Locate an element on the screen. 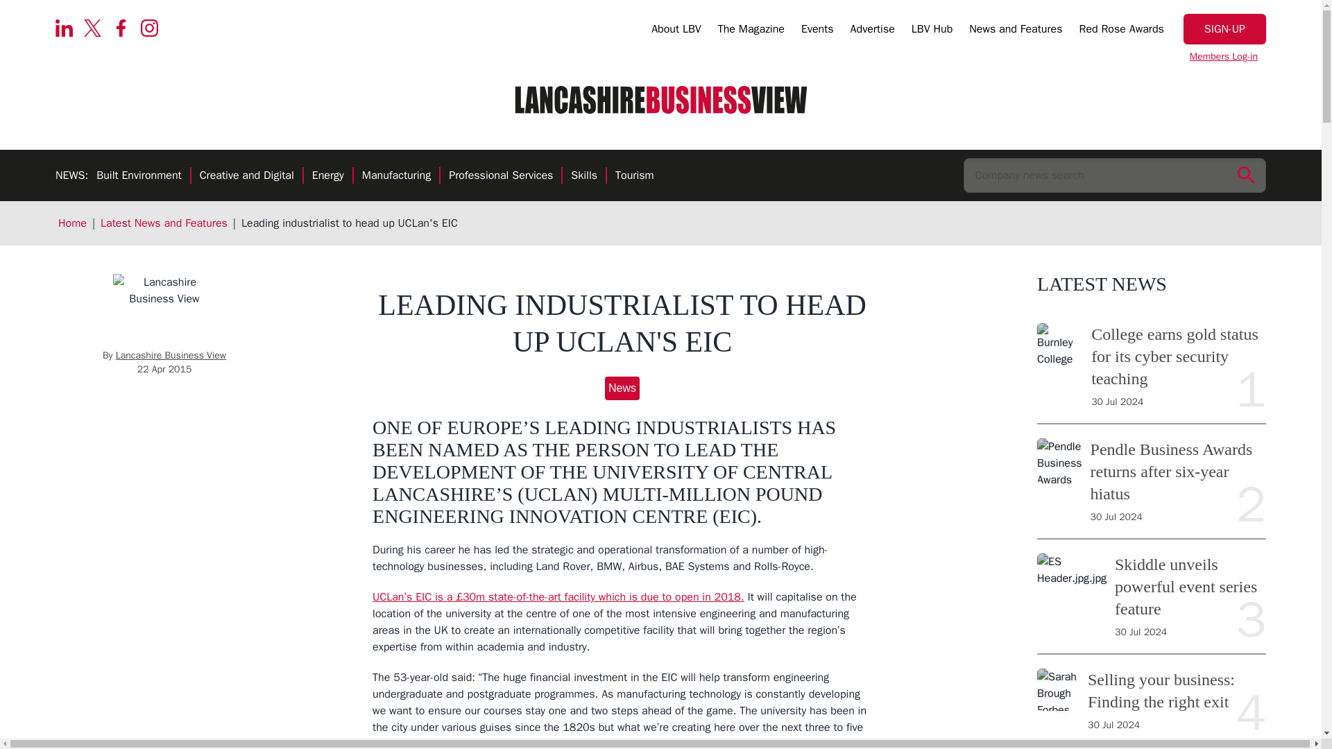 The height and width of the screenshot is (749, 1332). LBV Hub is located at coordinates (931, 31).